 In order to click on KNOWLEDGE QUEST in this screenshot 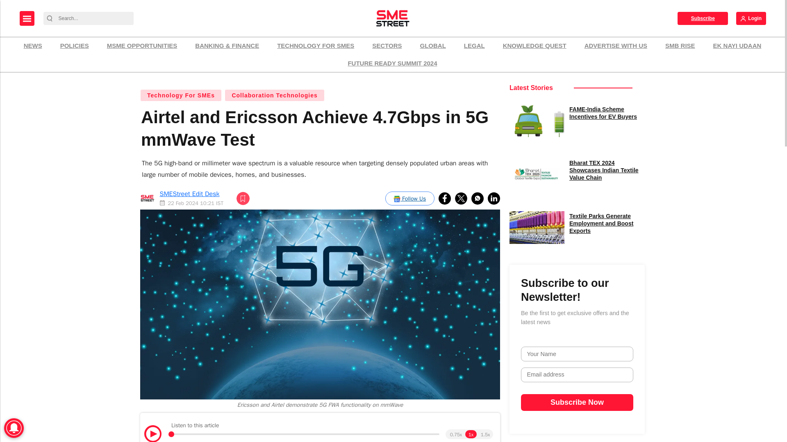, I will do `click(535, 46)`.